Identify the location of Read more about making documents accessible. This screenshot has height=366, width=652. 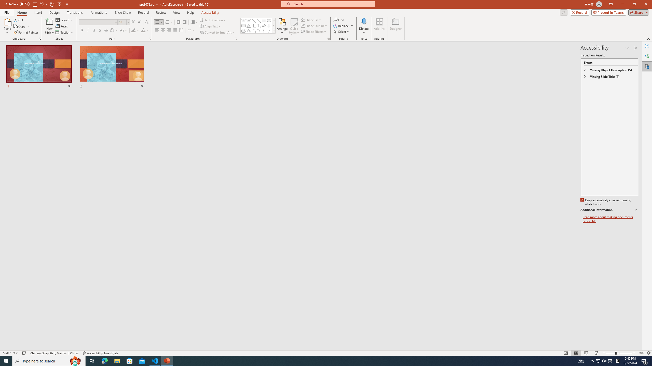
(610, 219).